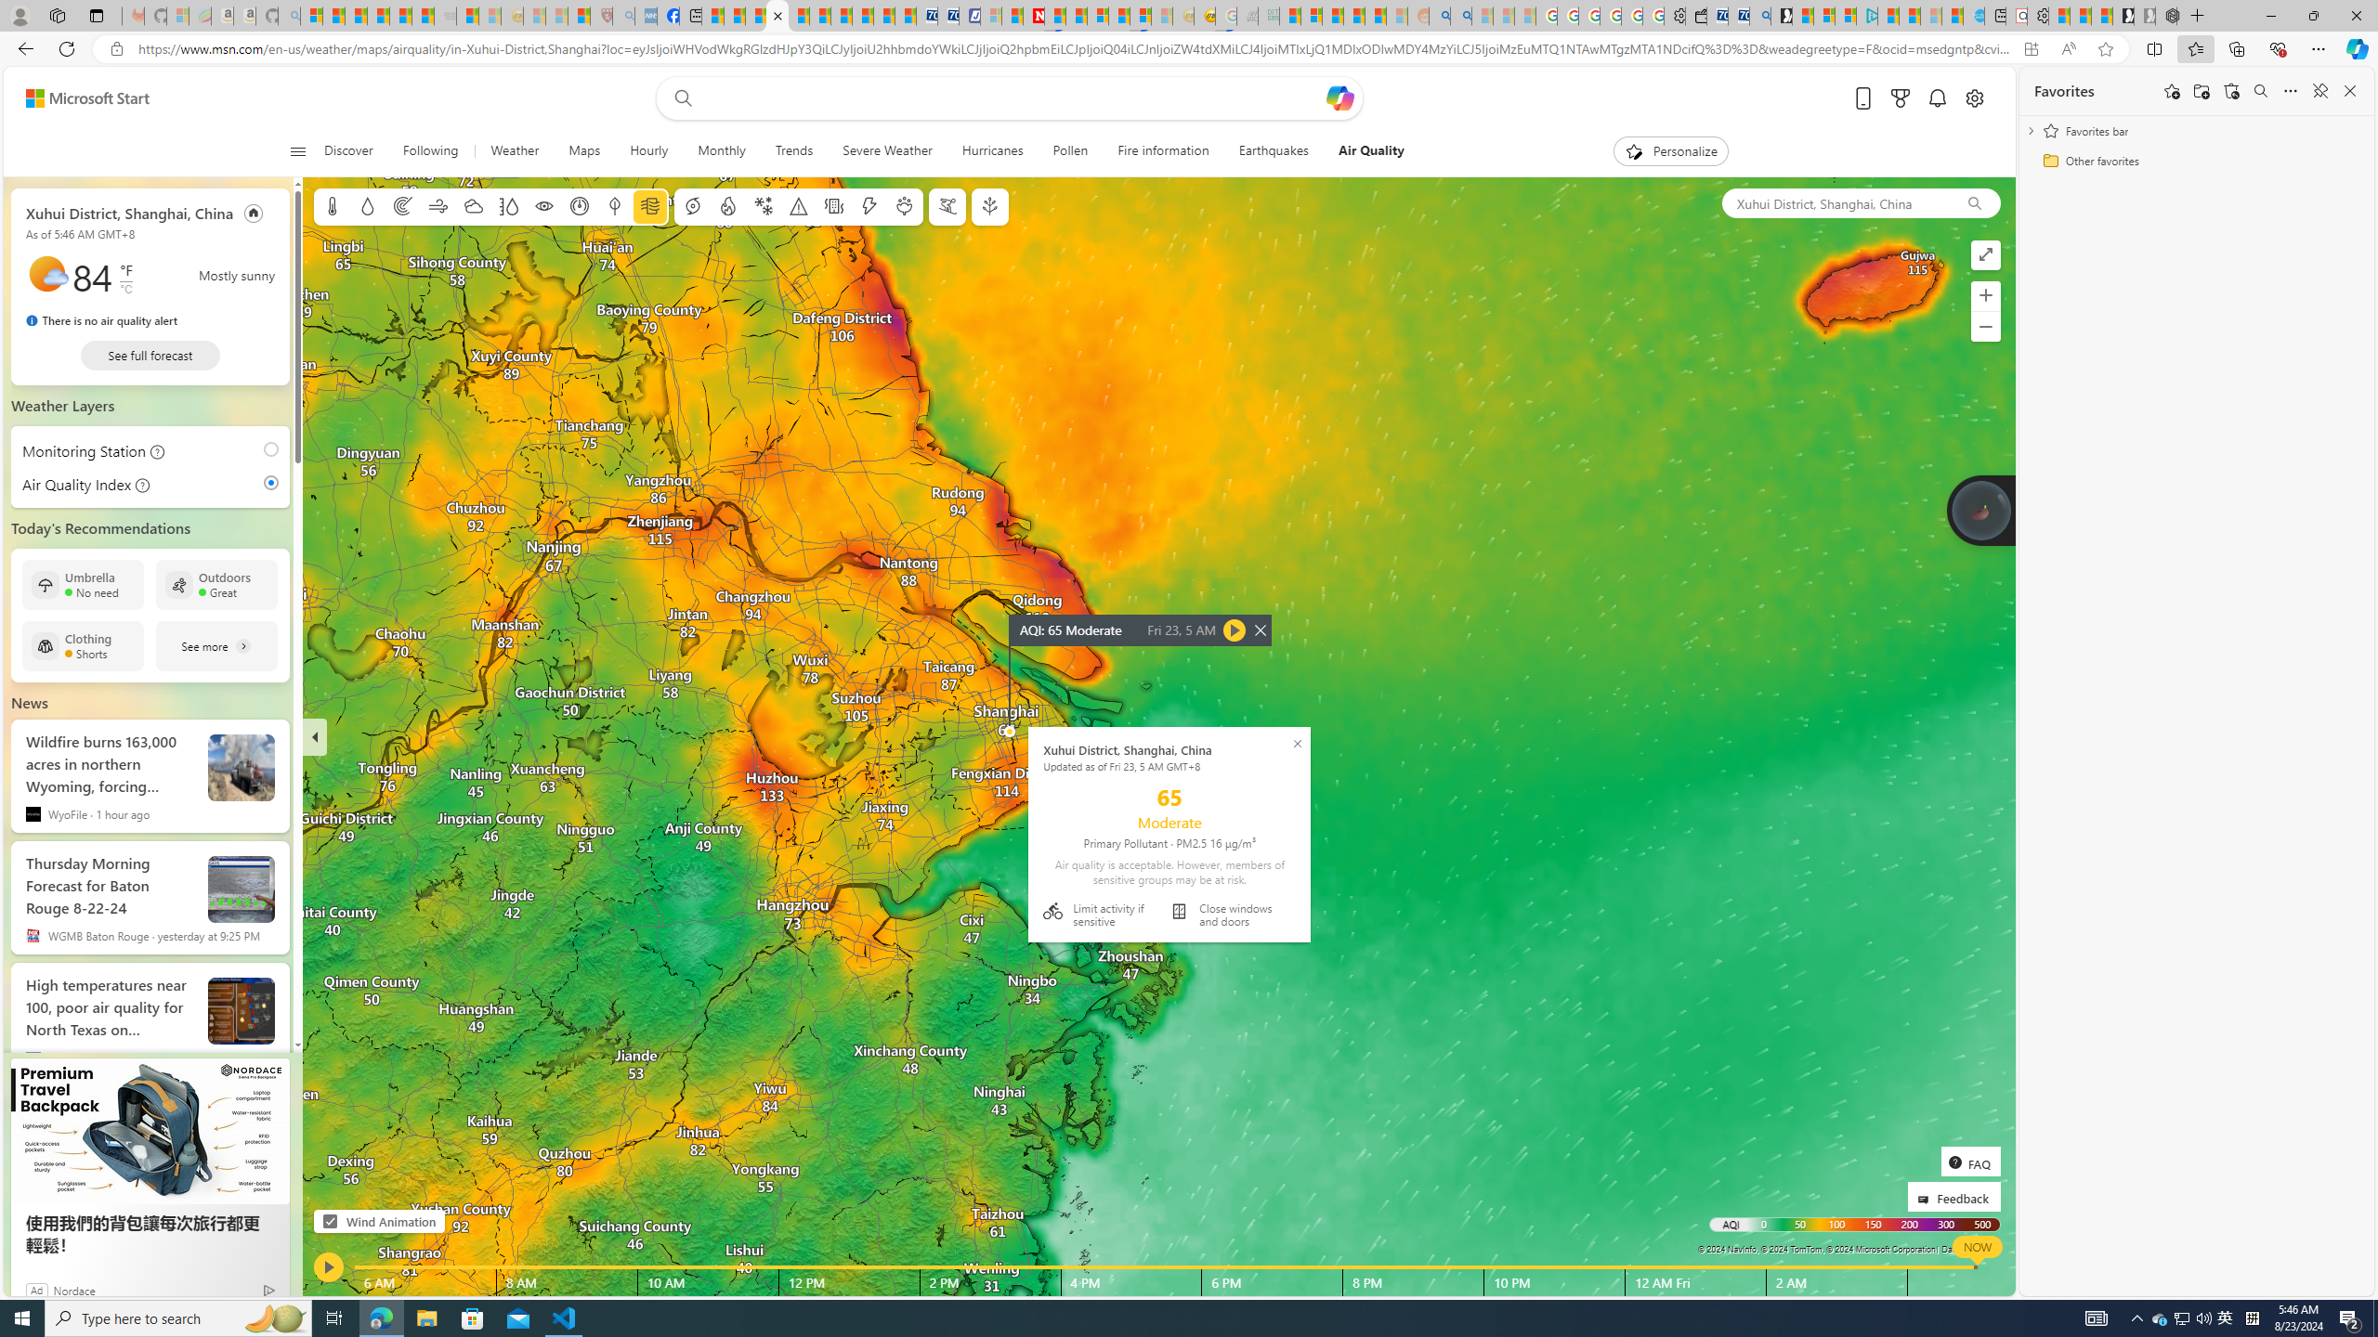  I want to click on Wind, so click(437, 206).